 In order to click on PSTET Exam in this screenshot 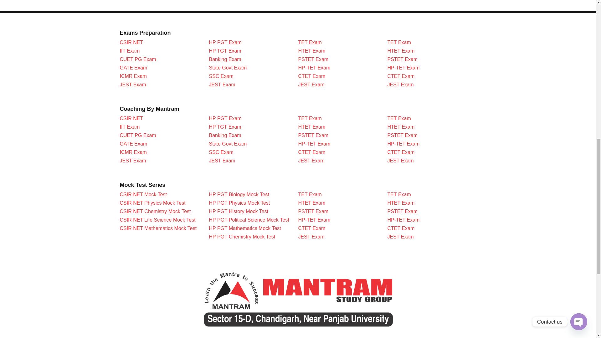, I will do `click(403, 59)`.